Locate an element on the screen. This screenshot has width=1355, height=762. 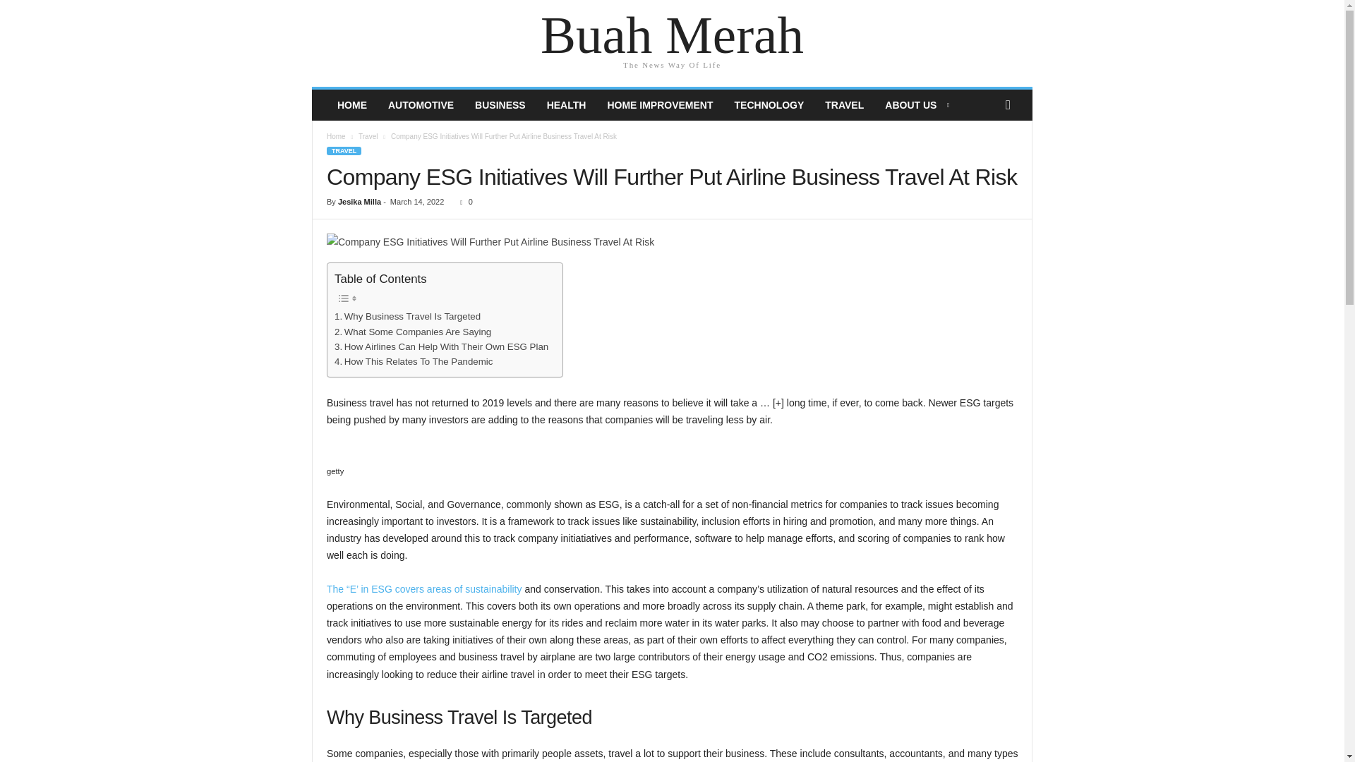
View all posts in Travel is located at coordinates (368, 135).